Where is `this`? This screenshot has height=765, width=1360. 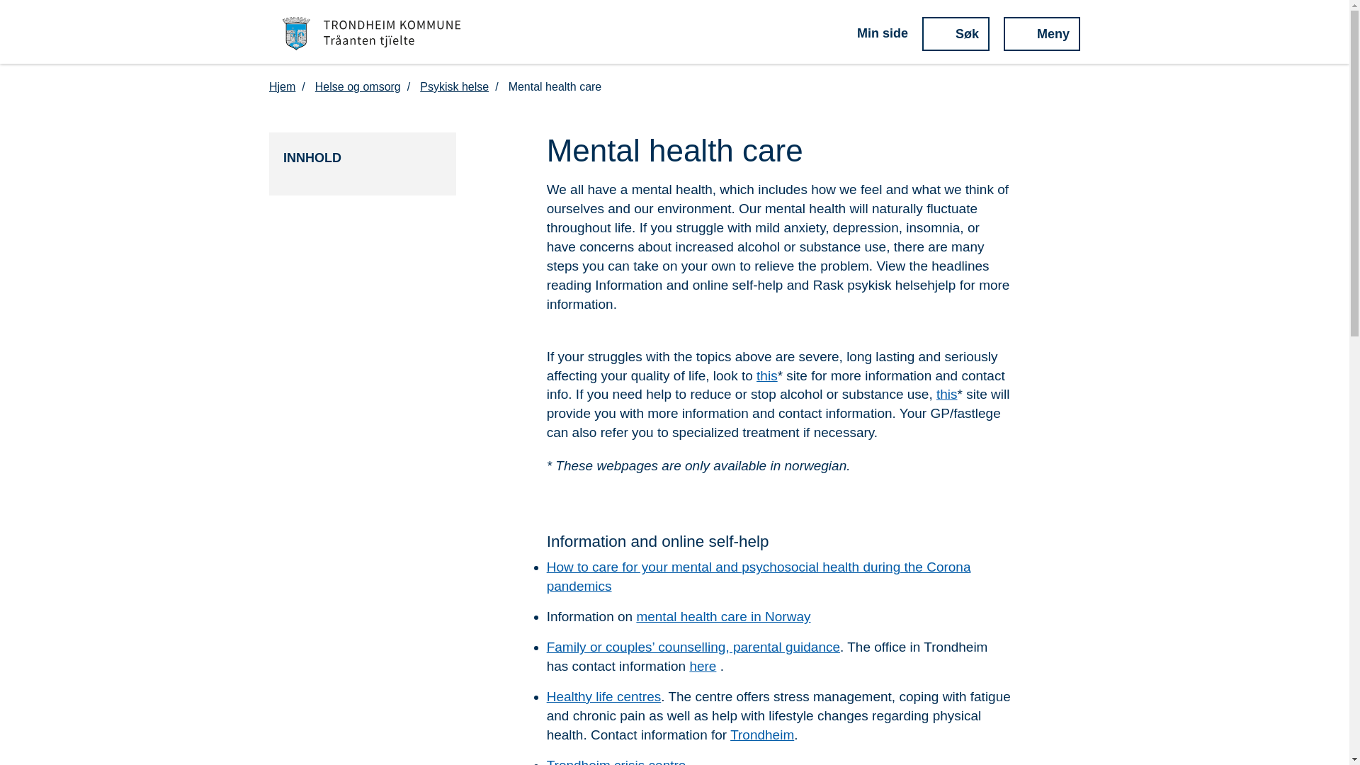
this is located at coordinates (946, 394).